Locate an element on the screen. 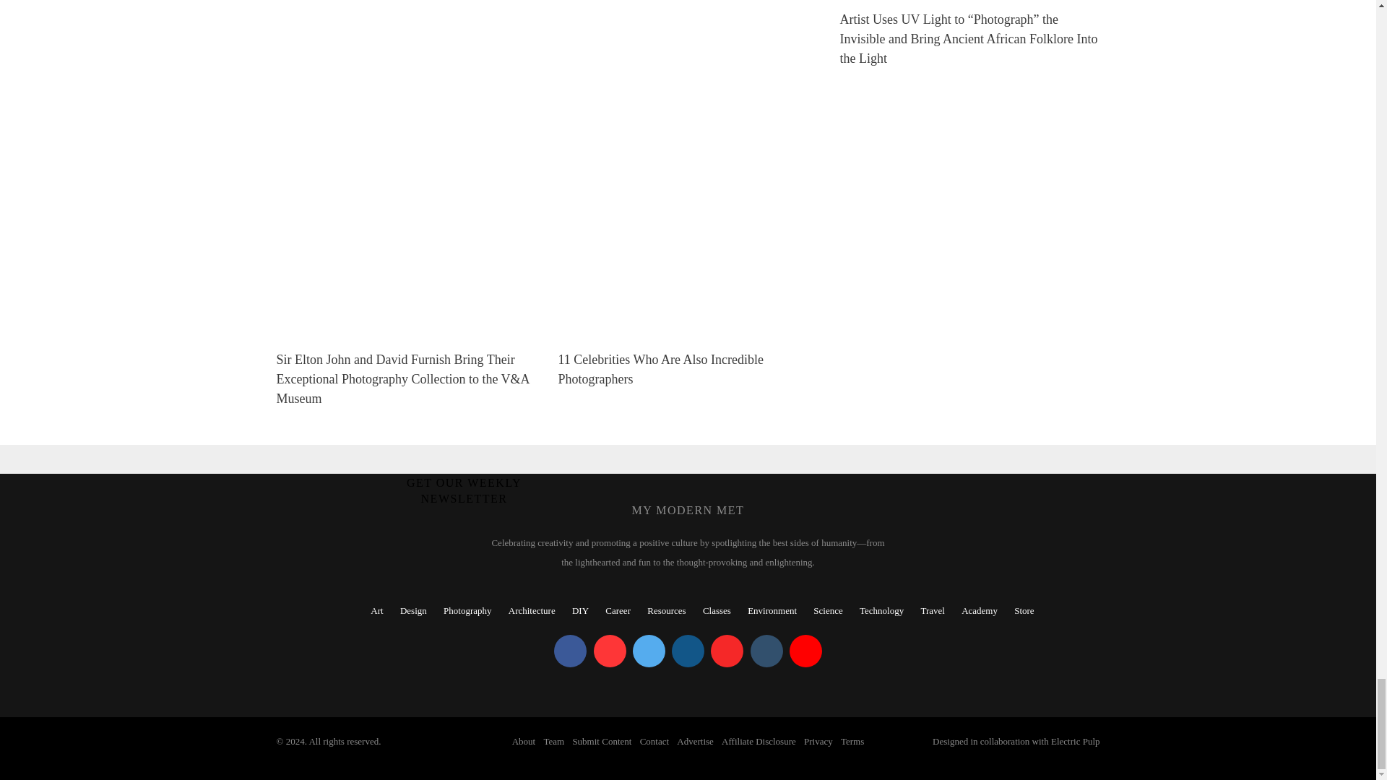  My Modern Met on YouTube is located at coordinates (805, 651).